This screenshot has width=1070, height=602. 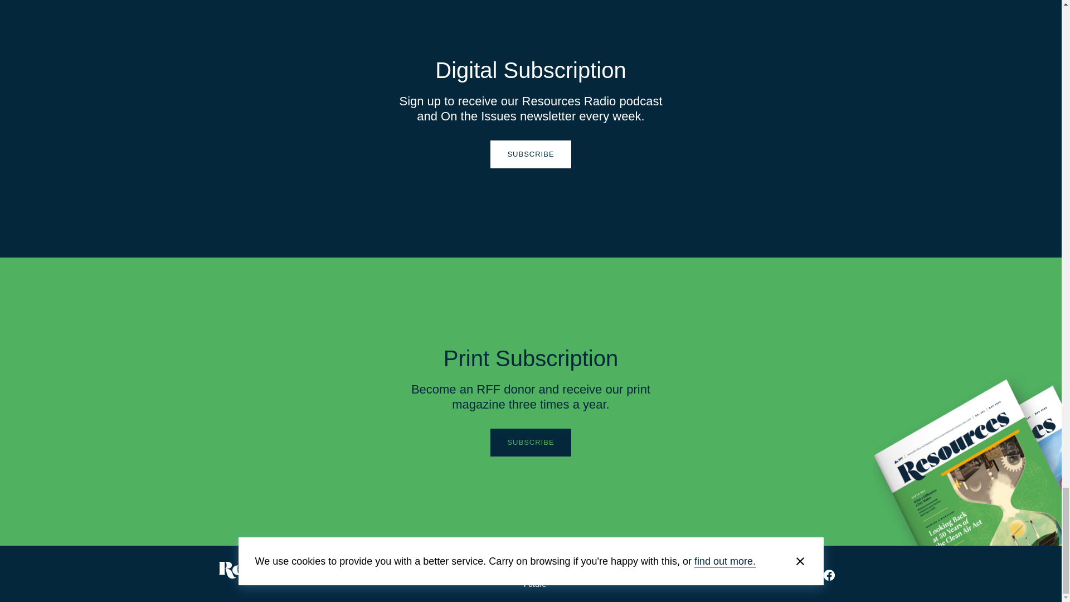 I want to click on Published since 1959 by Resources for the Future, so click(x=534, y=575).